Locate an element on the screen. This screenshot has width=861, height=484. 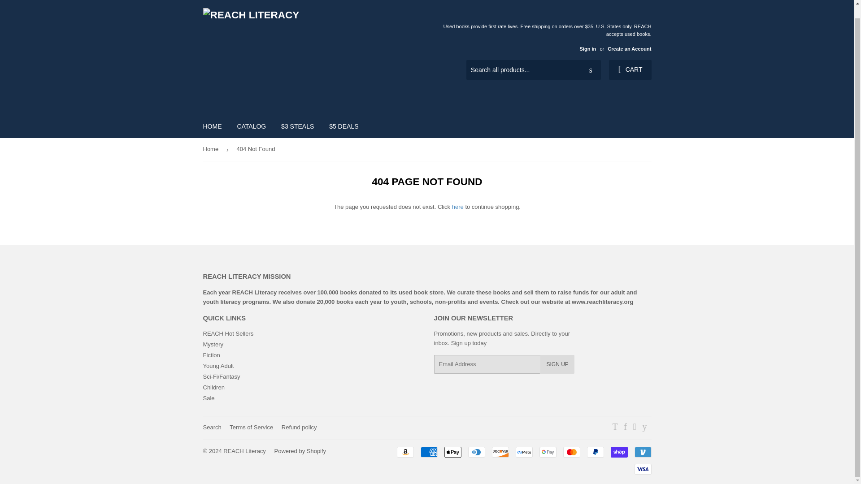
Sign in is located at coordinates (587, 48).